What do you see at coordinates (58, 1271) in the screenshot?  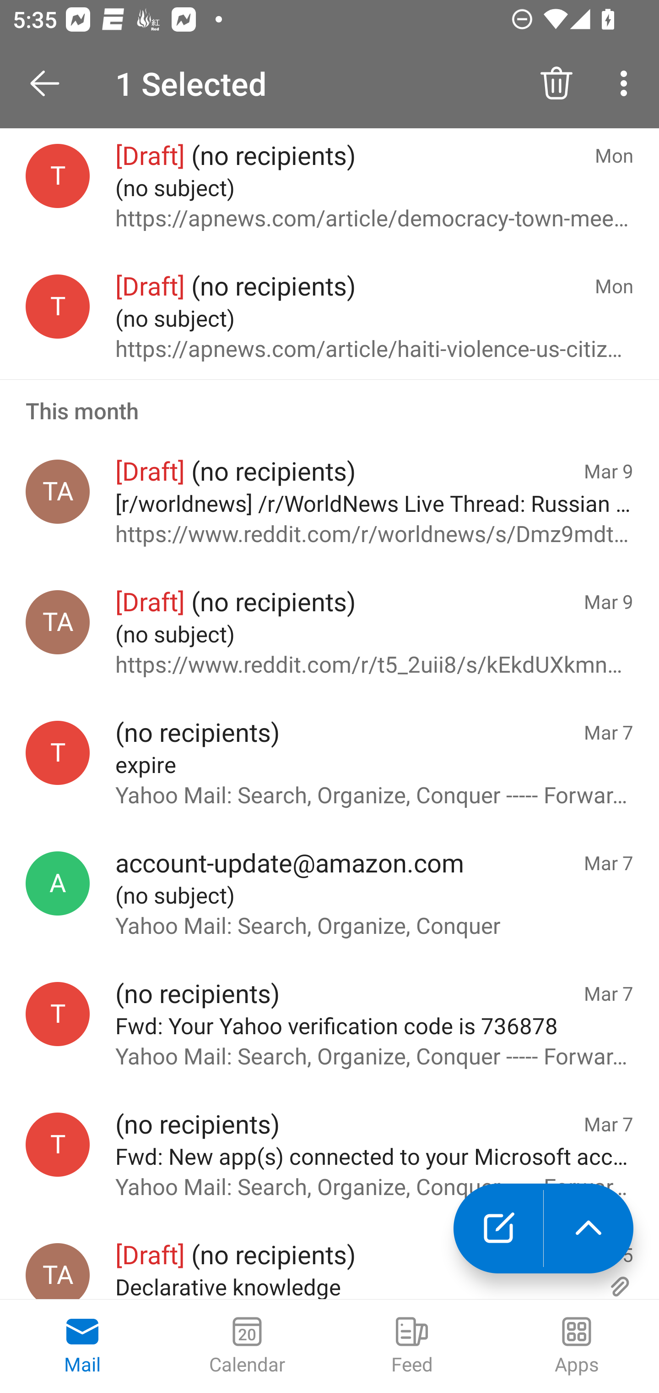 I see `Test Appium, testappium002@outlook.com` at bounding box center [58, 1271].